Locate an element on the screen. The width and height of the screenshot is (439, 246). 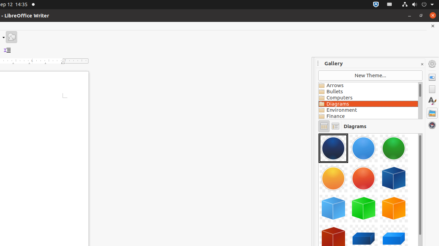
Icon View is located at coordinates (324, 126).